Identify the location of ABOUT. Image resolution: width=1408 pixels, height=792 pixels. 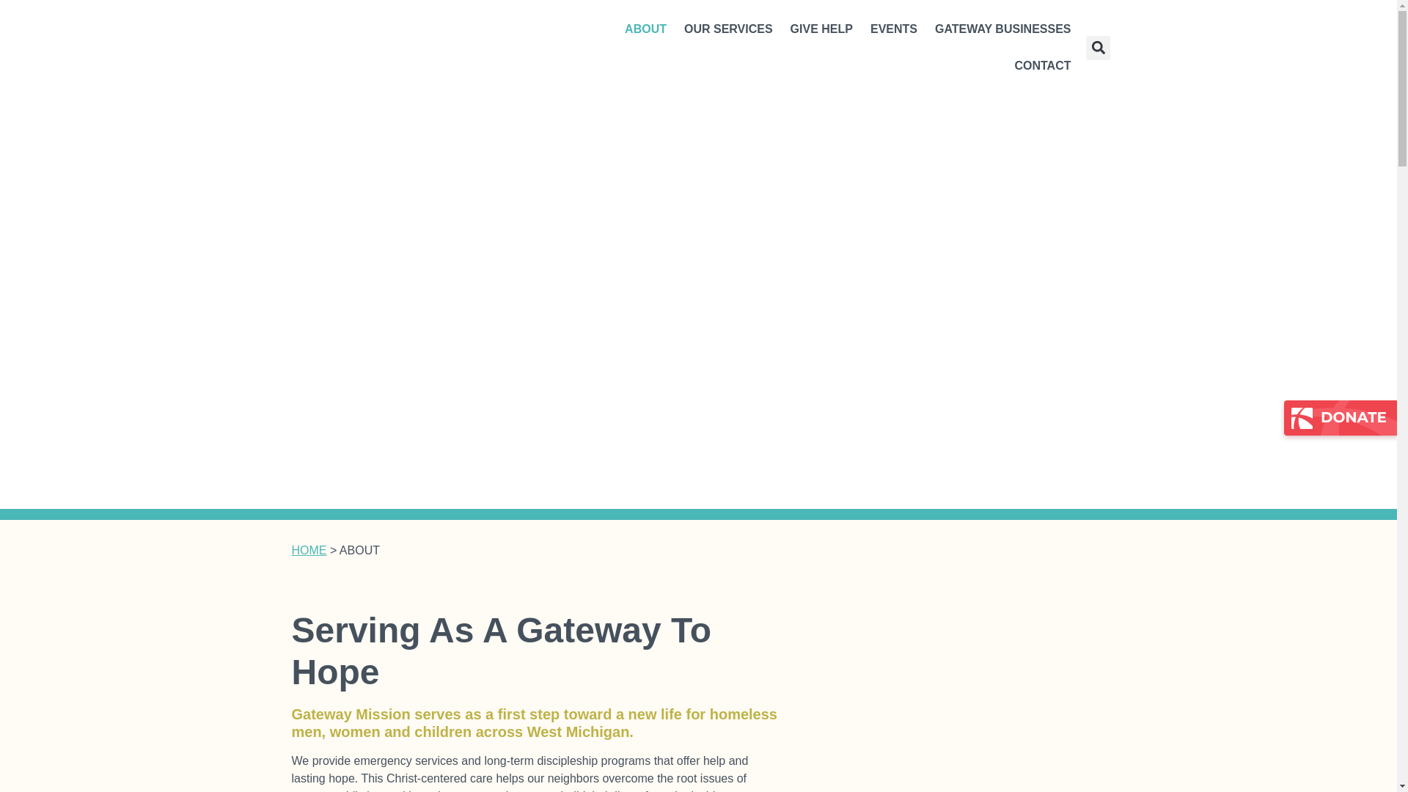
(645, 29).